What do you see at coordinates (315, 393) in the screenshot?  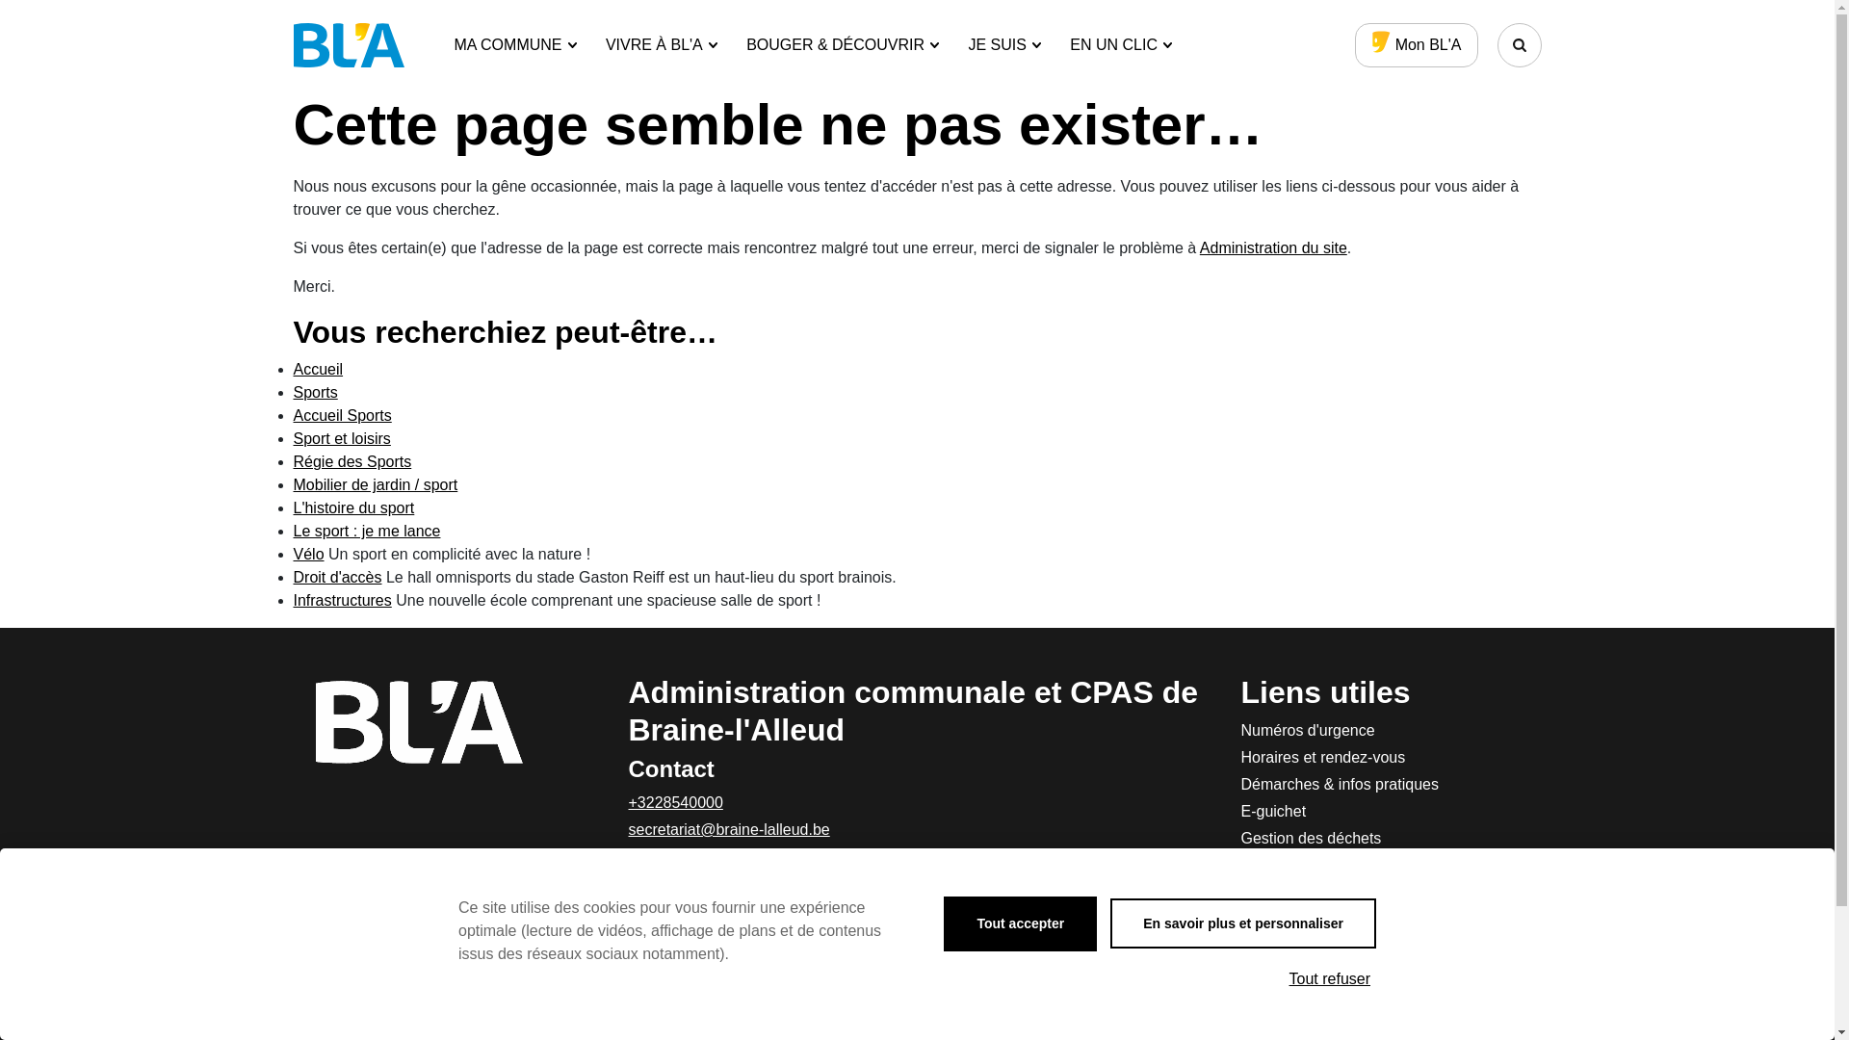 I see `Sports` at bounding box center [315, 393].